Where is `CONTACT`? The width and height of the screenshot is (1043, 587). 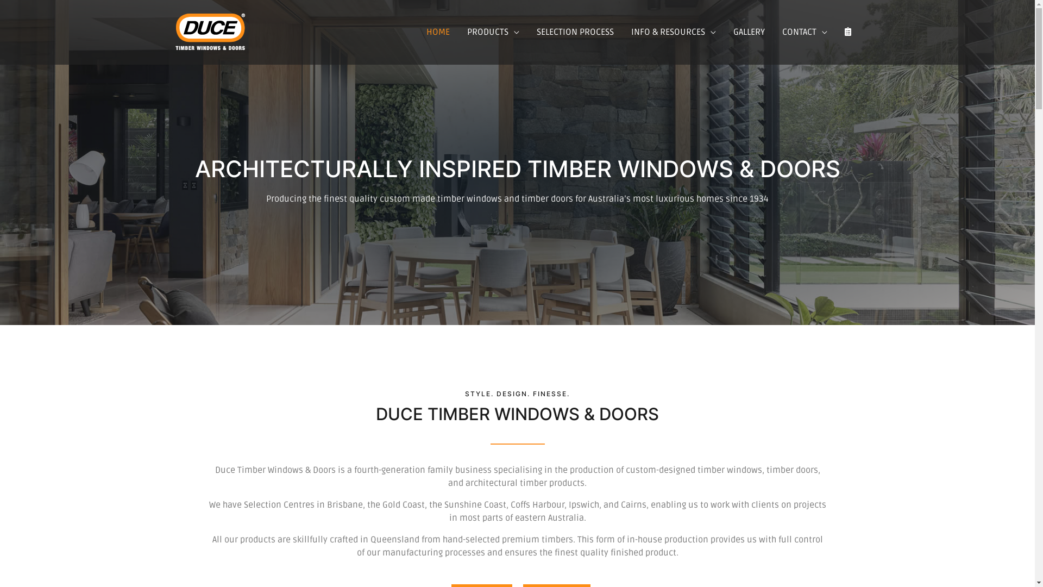 CONTACT is located at coordinates (805, 33).